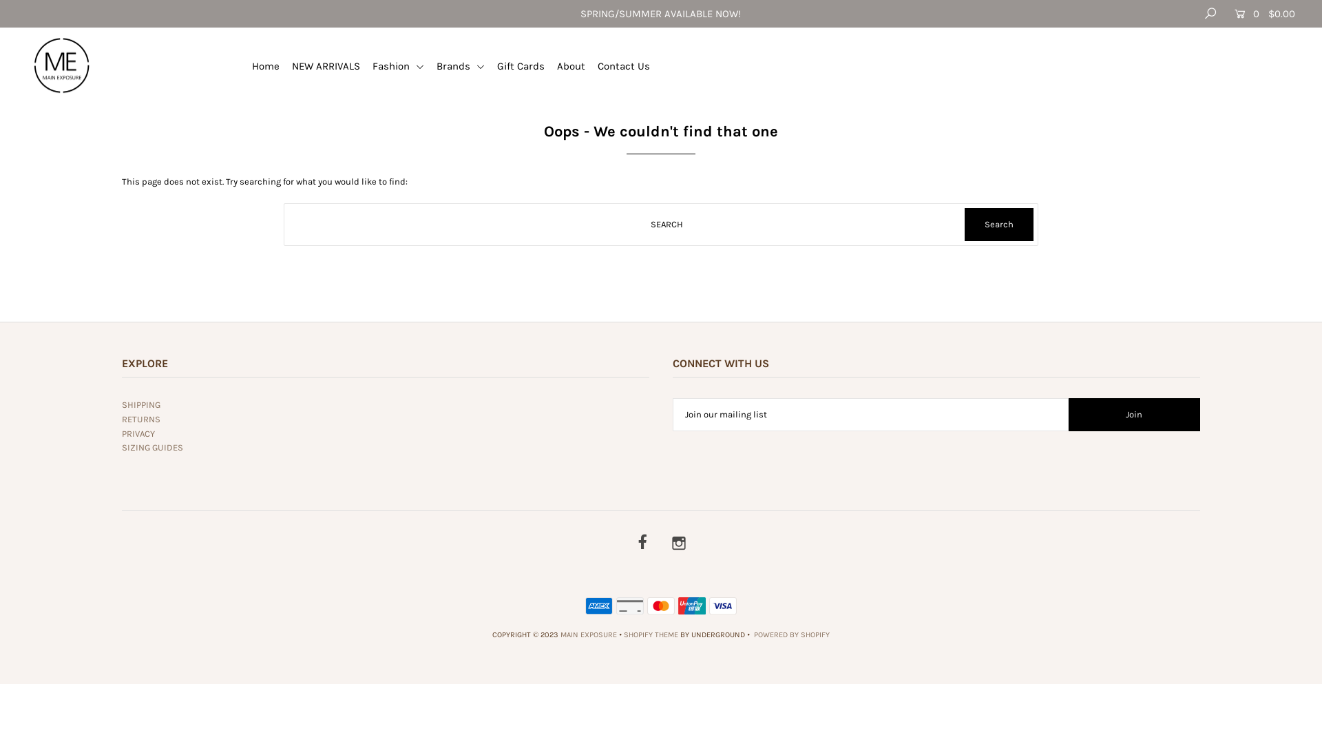  Describe the element at coordinates (1135, 415) in the screenshot. I see `Join` at that location.